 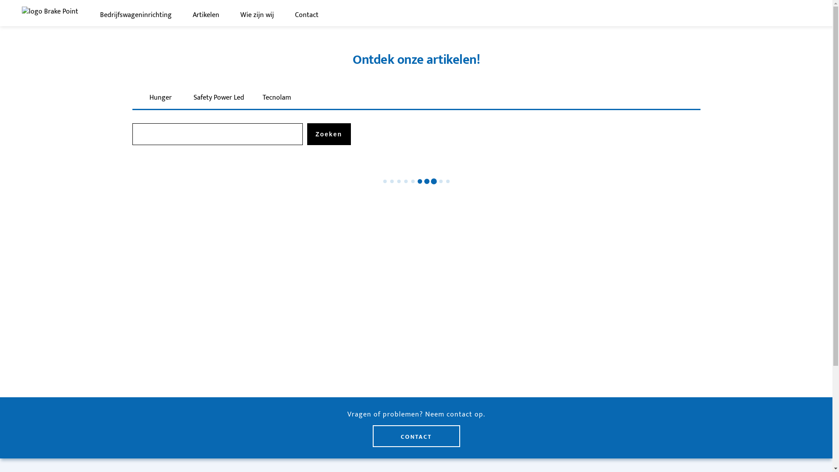 I want to click on Wie zijn wij, so click(x=257, y=15).